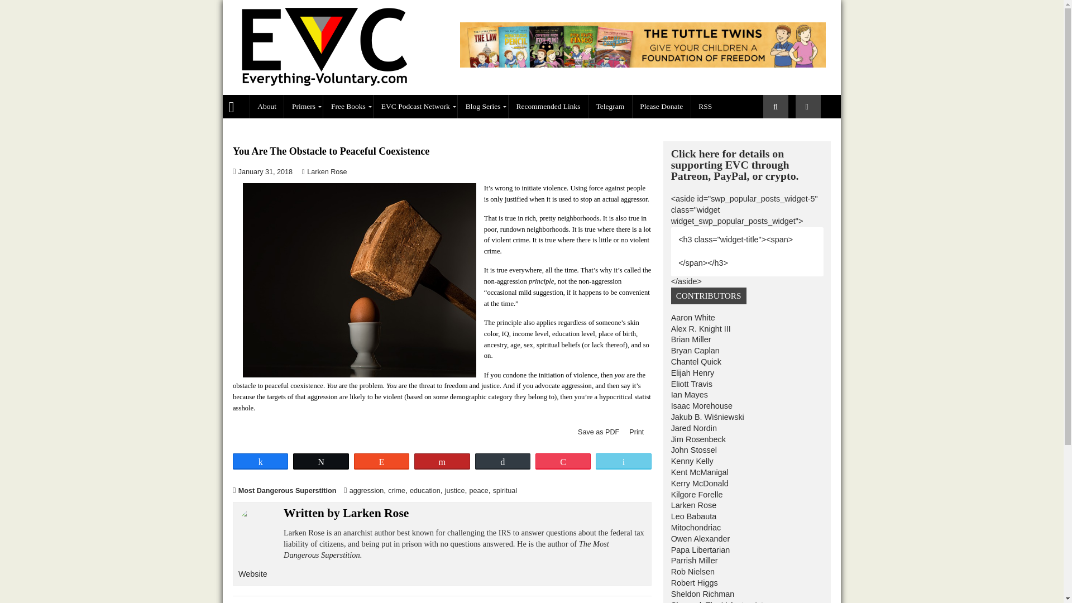 The height and width of the screenshot is (603, 1072). I want to click on Everything-Voluntary.com, so click(262, 118).